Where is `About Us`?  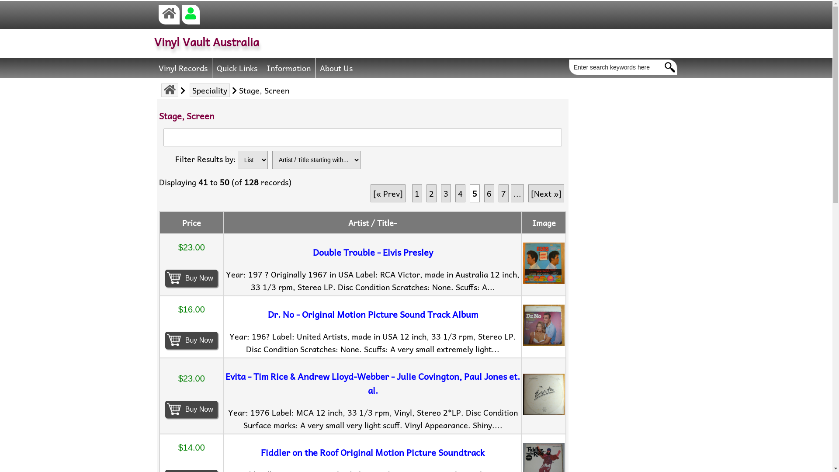
About Us is located at coordinates (336, 67).